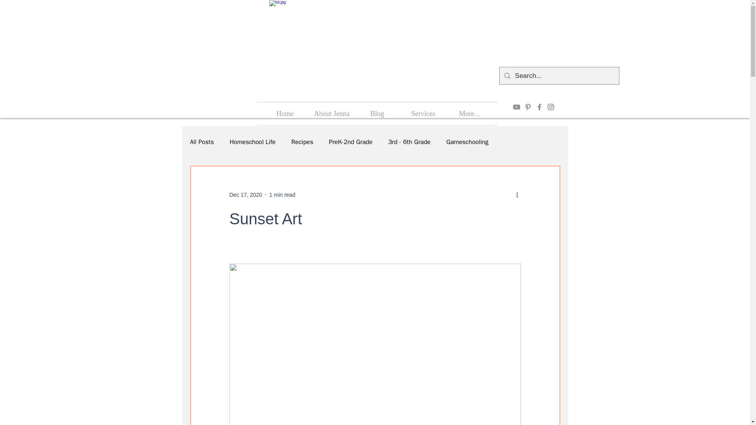 This screenshot has width=756, height=425. Describe the element at coordinates (302, 142) in the screenshot. I see `Recipes` at that location.